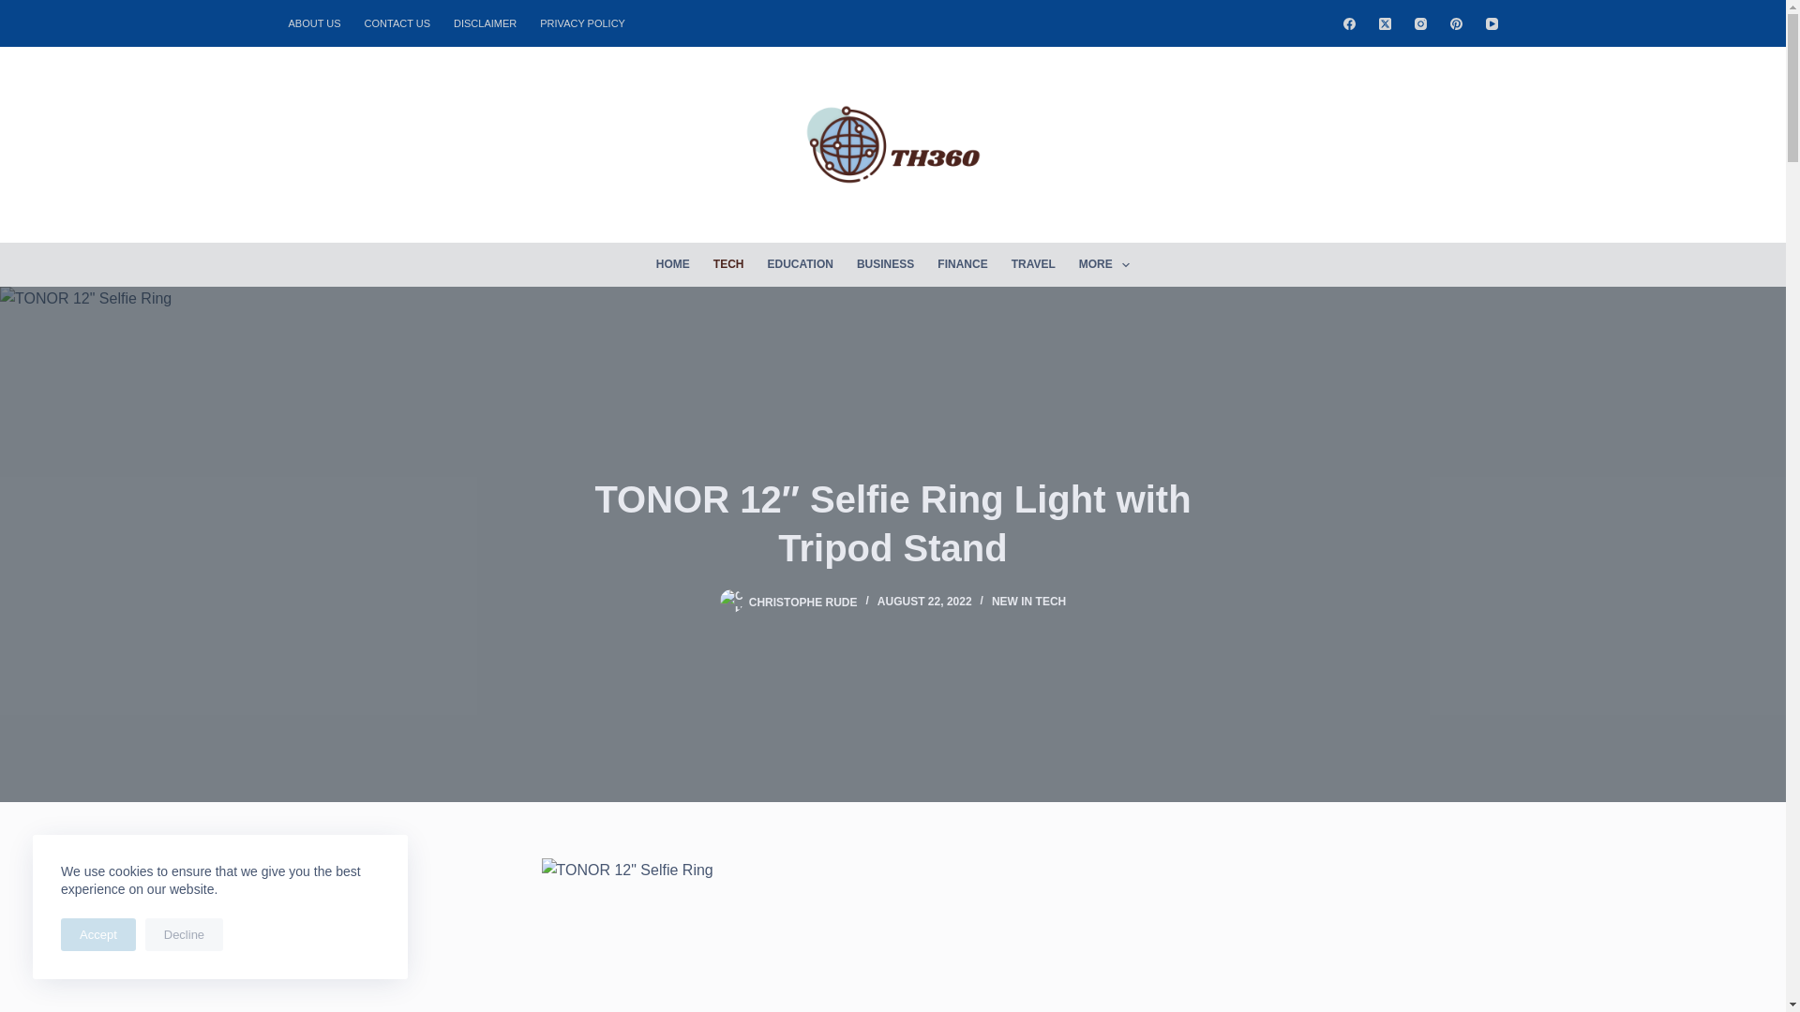  Describe the element at coordinates (962, 264) in the screenshot. I see `FINANCE` at that location.